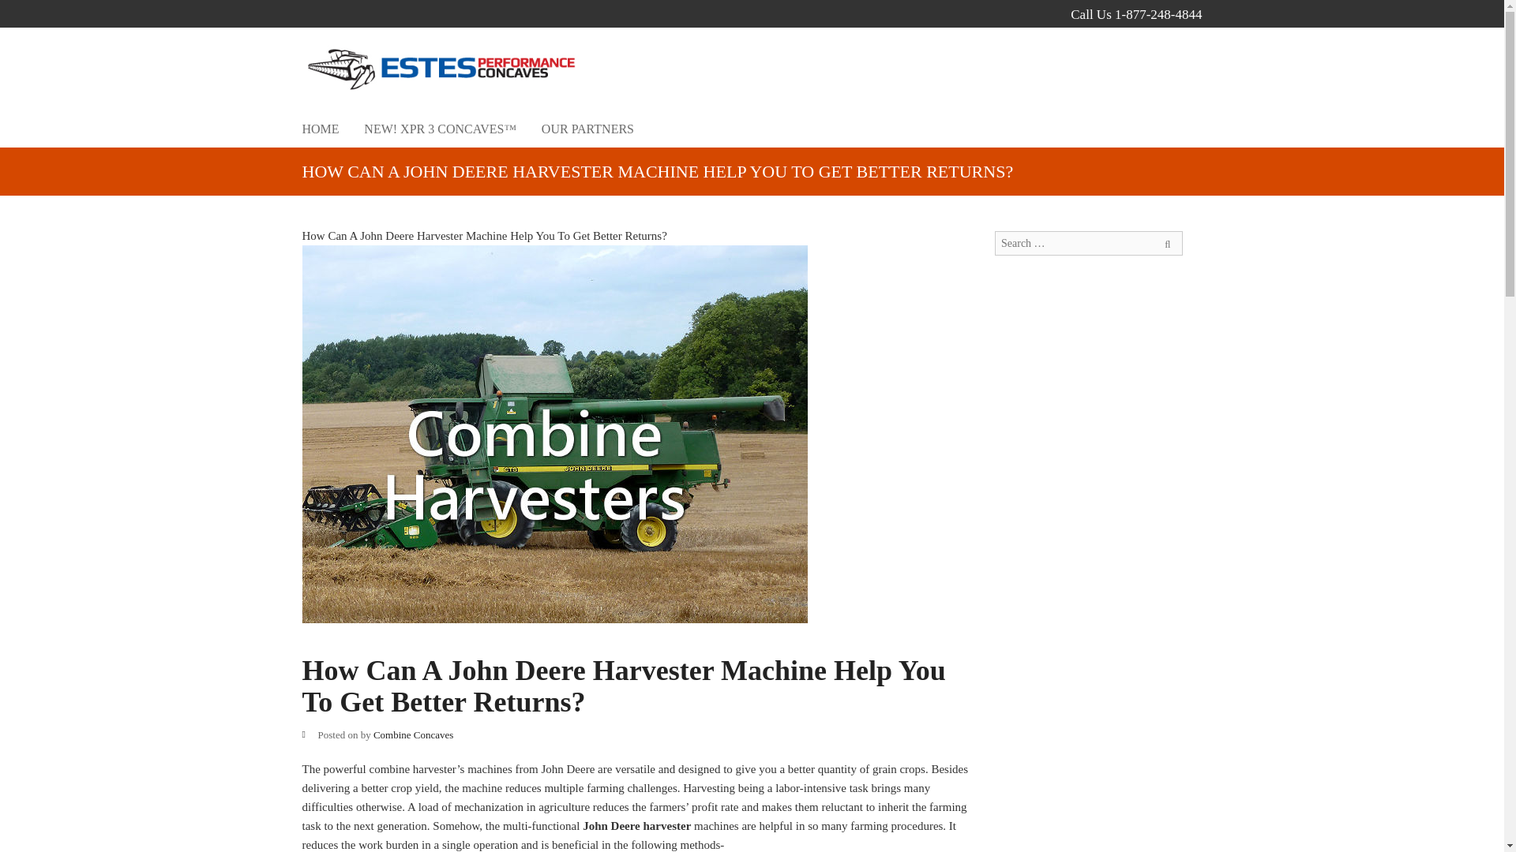 Image resolution: width=1516 pixels, height=852 pixels. I want to click on HOME, so click(320, 129).